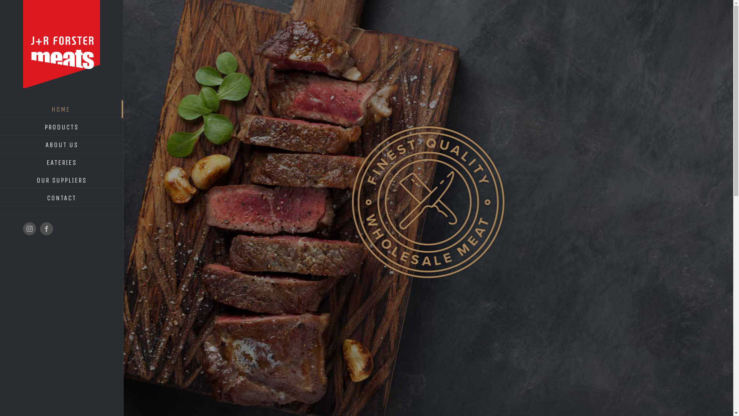  I want to click on PRODUCTS, so click(62, 127).